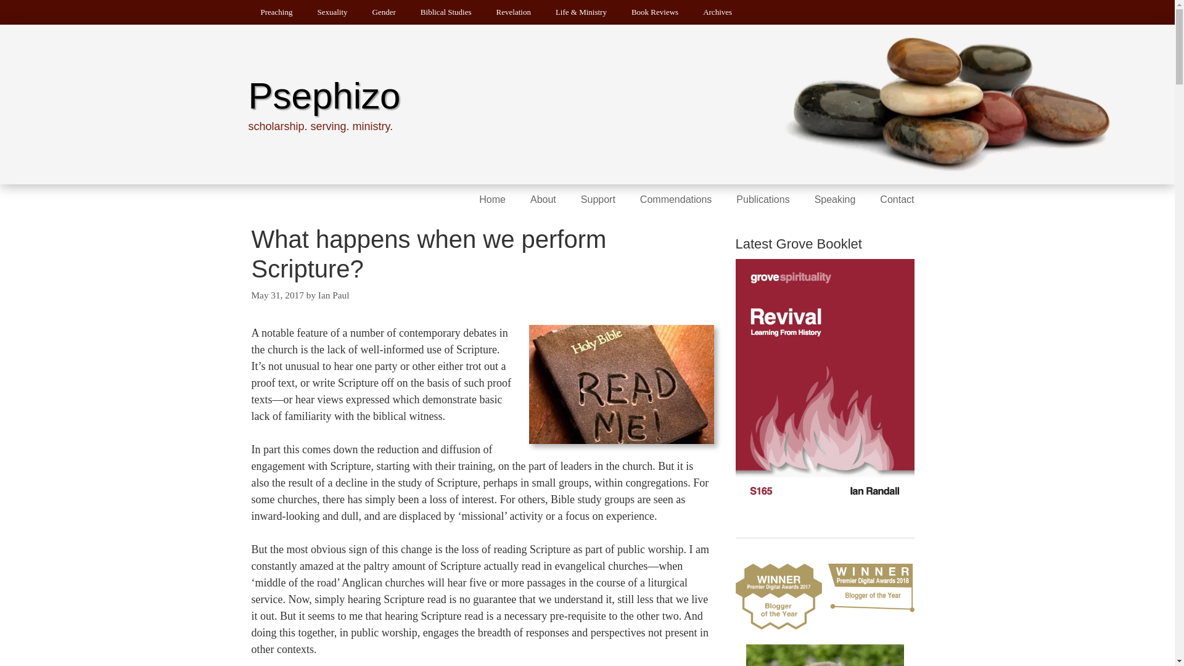  Describe the element at coordinates (598, 200) in the screenshot. I see `Support` at that location.